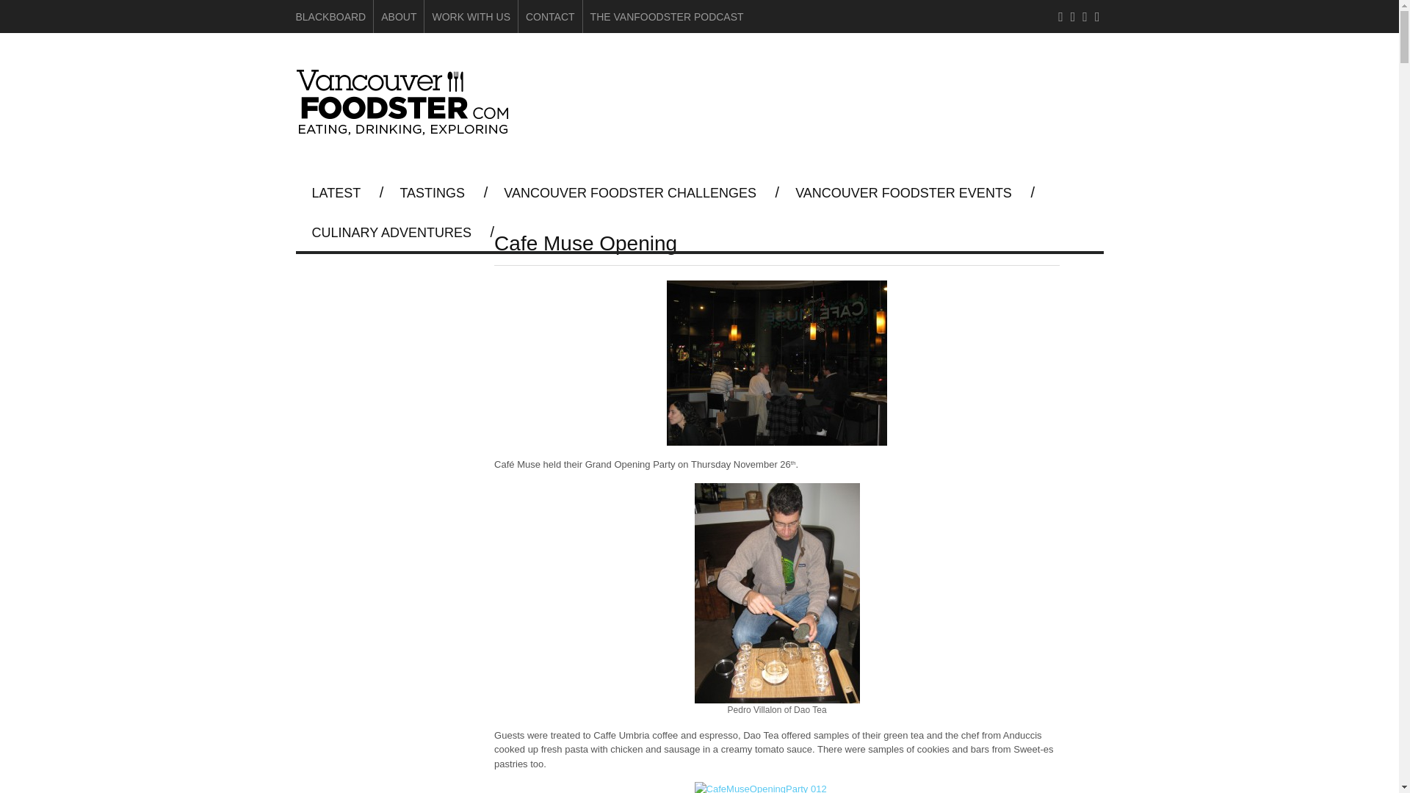 Image resolution: width=1410 pixels, height=793 pixels. I want to click on CULINARY ADVENTURES, so click(391, 232).